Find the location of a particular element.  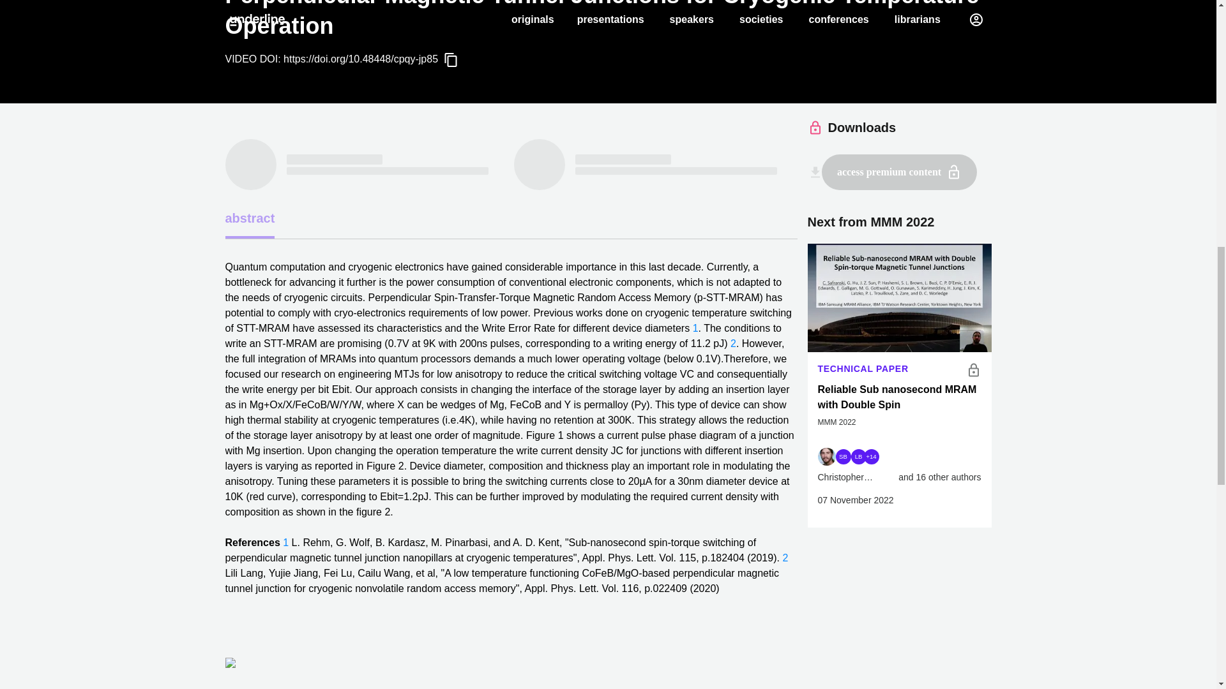

access premium content is located at coordinates (899, 172).